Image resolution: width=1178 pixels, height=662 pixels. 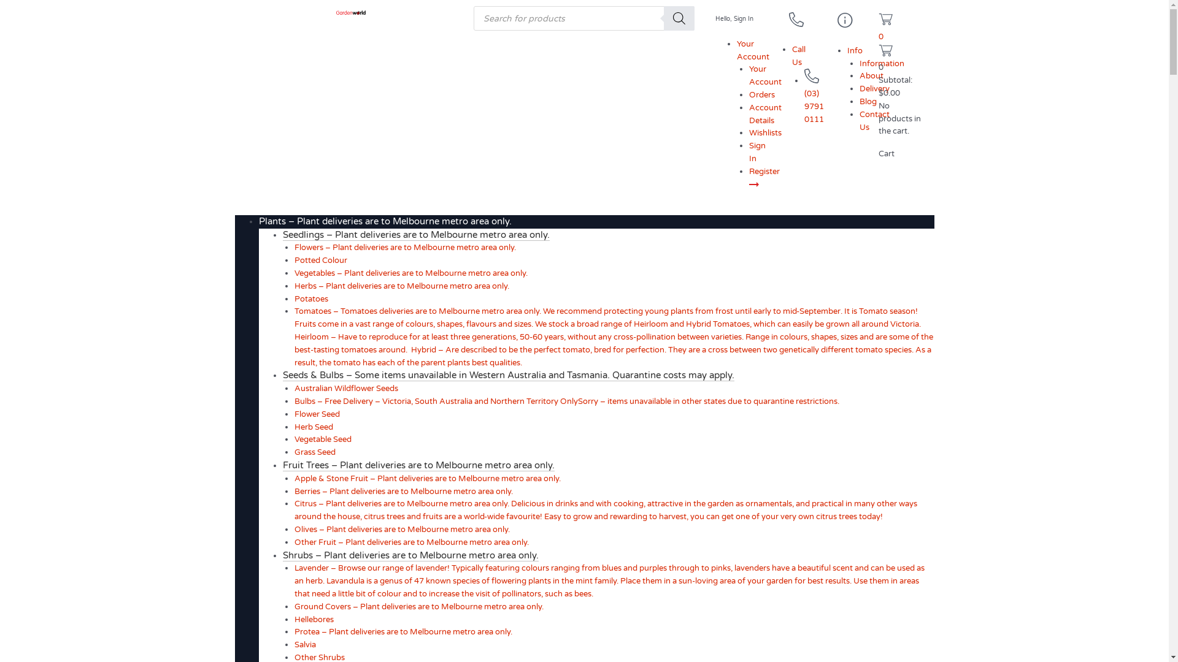 What do you see at coordinates (799, 56) in the screenshot?
I see `Call Us` at bounding box center [799, 56].